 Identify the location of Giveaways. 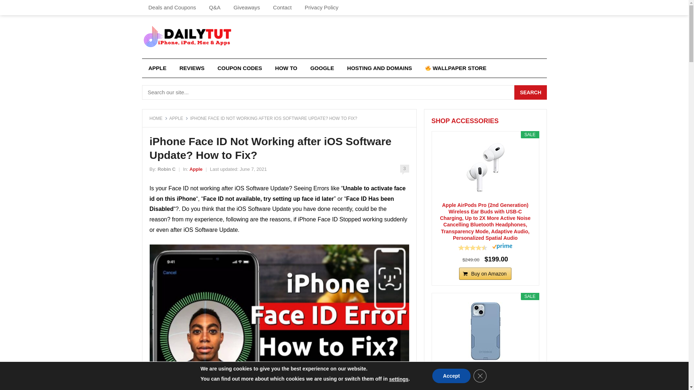
(247, 8).